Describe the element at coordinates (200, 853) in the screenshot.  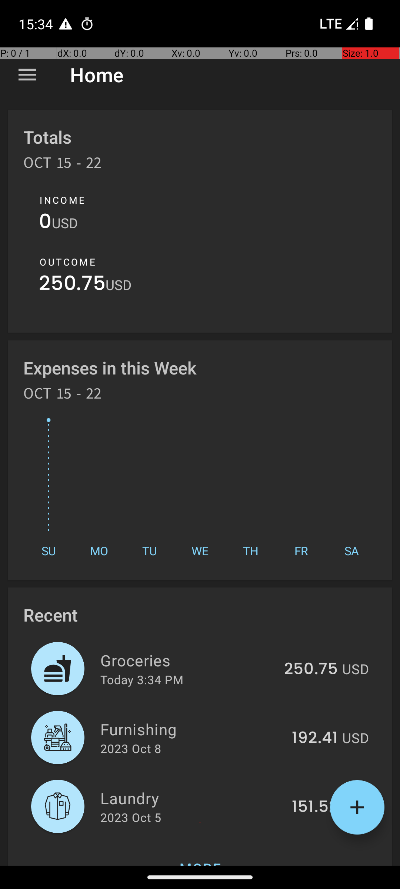
I see `MORE` at that location.